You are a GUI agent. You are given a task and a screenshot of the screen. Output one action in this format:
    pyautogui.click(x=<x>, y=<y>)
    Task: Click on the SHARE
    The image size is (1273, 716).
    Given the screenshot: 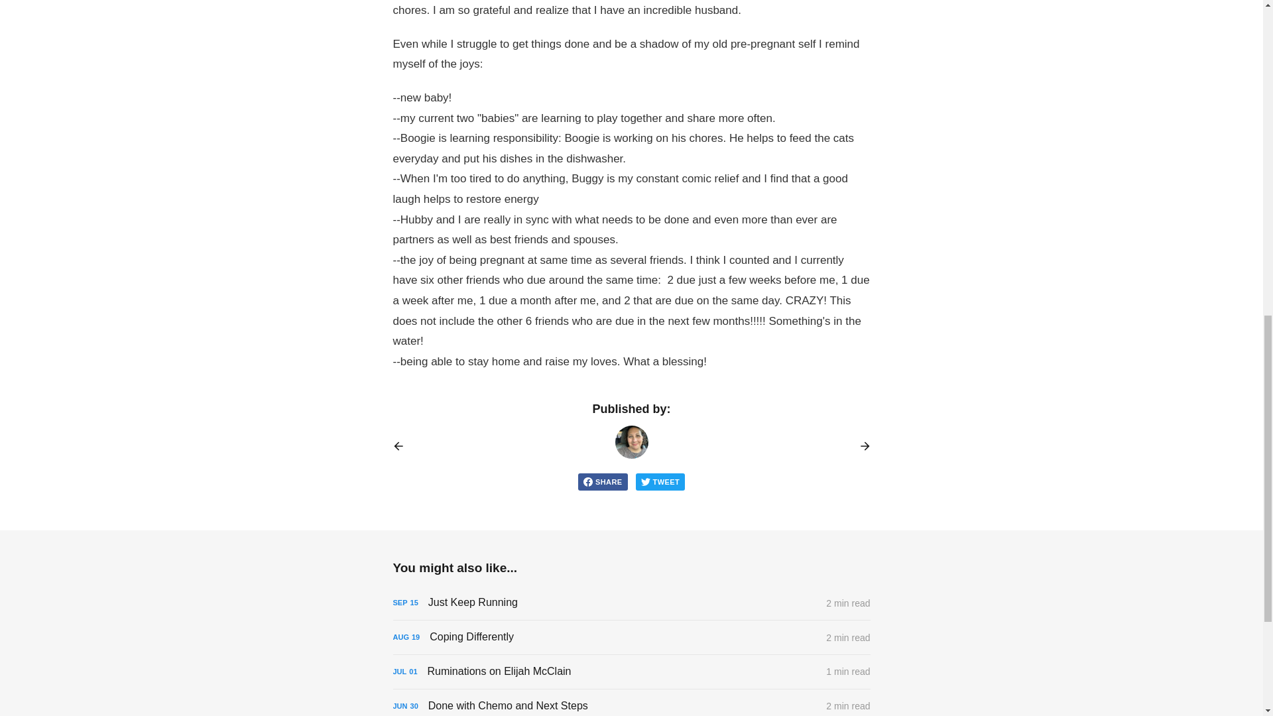 What is the action you would take?
    pyautogui.click(x=602, y=481)
    